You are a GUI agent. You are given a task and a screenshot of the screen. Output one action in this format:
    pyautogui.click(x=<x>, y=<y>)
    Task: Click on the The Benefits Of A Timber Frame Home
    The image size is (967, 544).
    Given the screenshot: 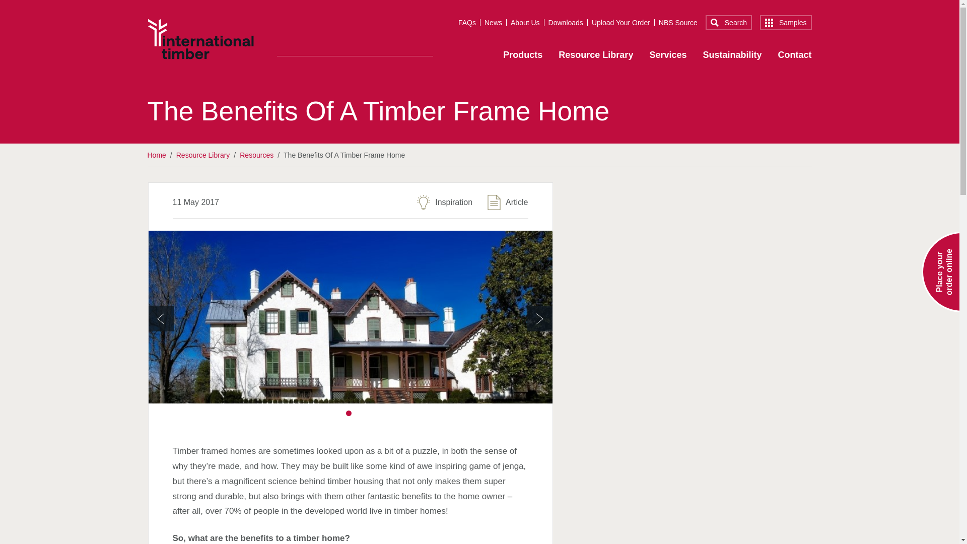 What is the action you would take?
    pyautogui.click(x=344, y=155)
    